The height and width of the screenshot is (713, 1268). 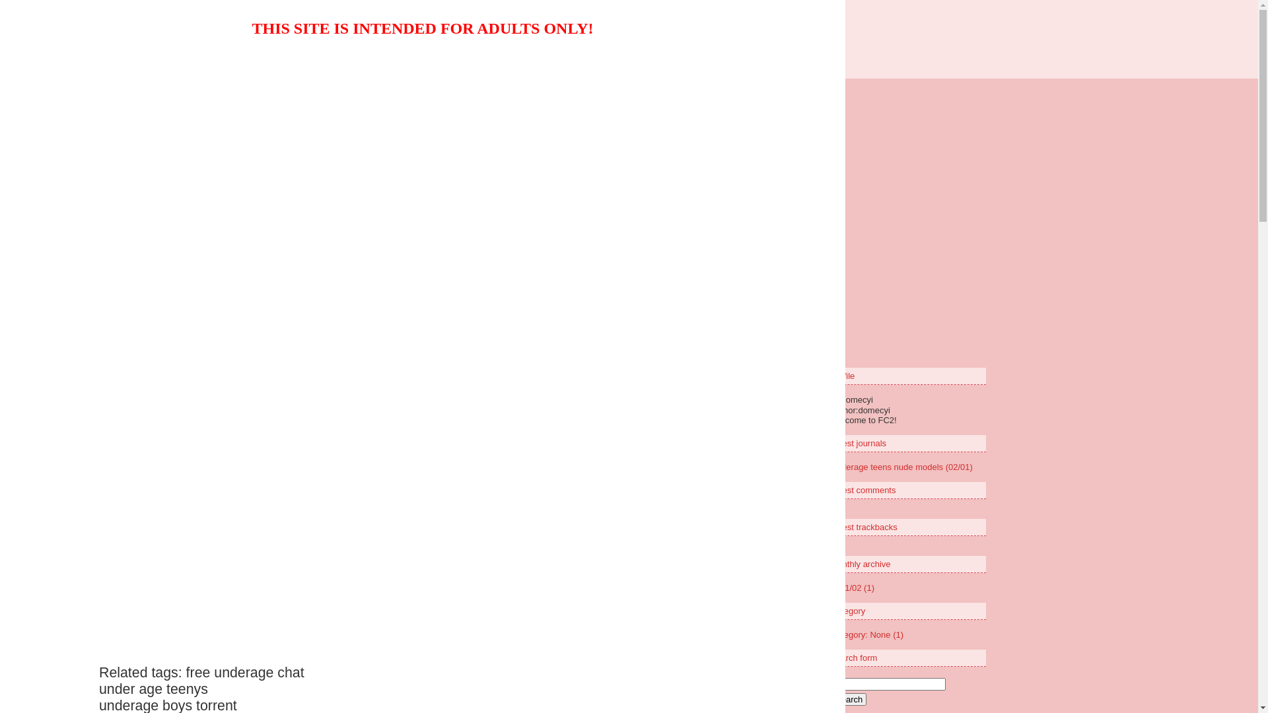 What do you see at coordinates (853, 588) in the screenshot?
I see `2011/02 (1)` at bounding box center [853, 588].